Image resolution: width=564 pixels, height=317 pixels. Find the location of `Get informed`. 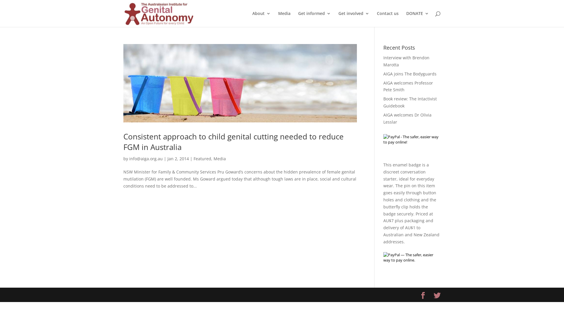

Get informed is located at coordinates (314, 19).